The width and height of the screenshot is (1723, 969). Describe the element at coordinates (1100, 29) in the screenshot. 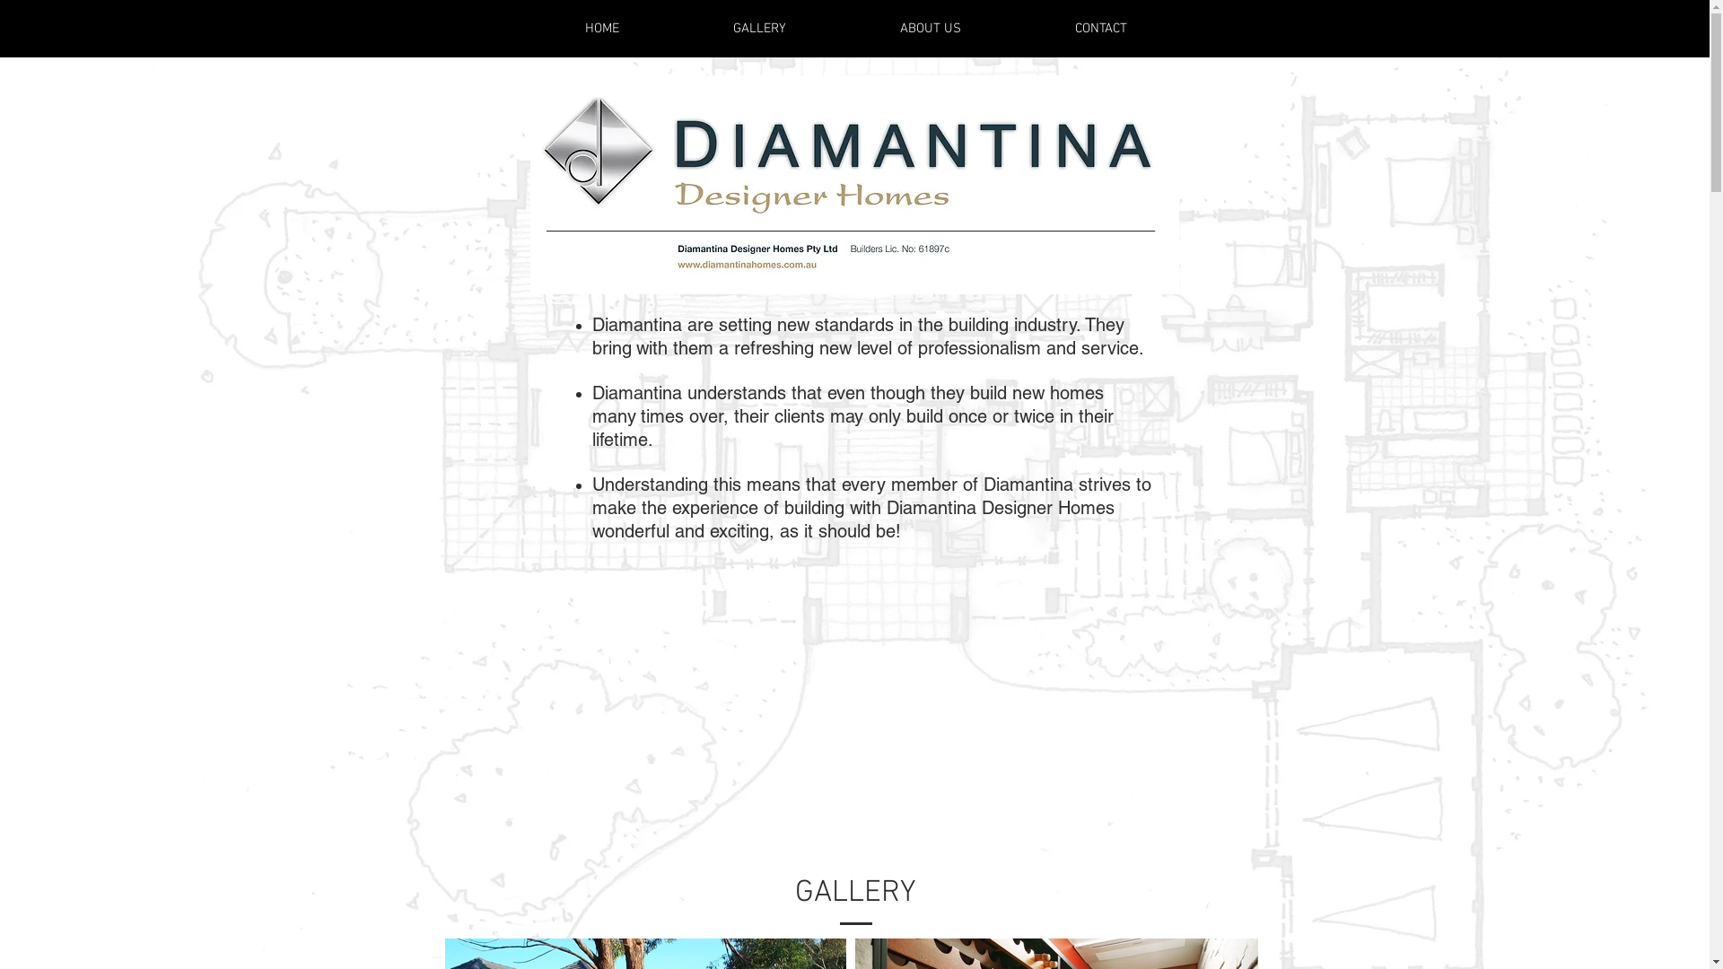

I see `CONTACT` at that location.